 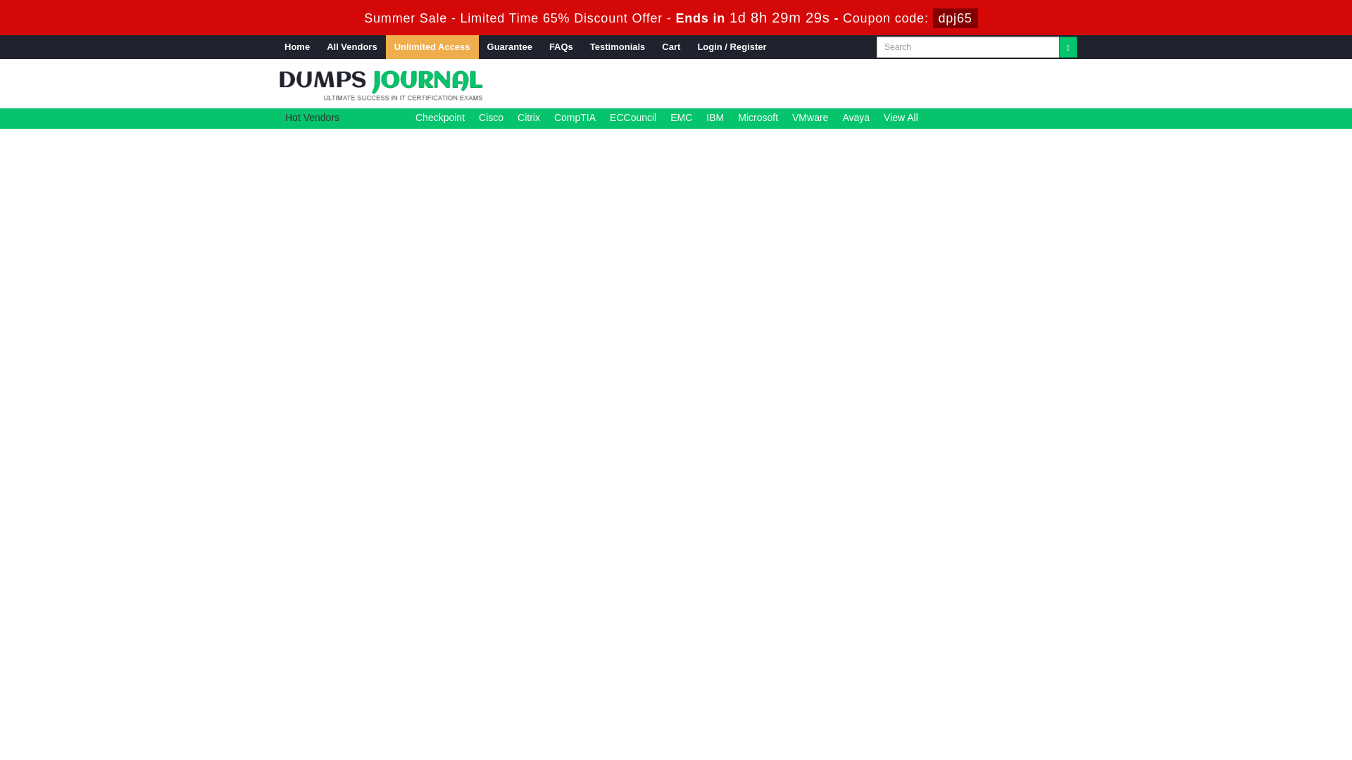 I want to click on Avaya, so click(x=856, y=117).